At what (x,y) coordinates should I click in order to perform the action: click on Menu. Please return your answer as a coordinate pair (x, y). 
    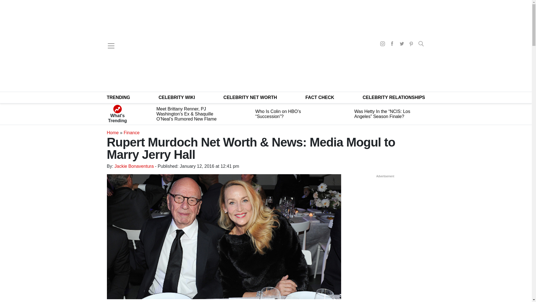
    Looking at the image, I should click on (111, 46).